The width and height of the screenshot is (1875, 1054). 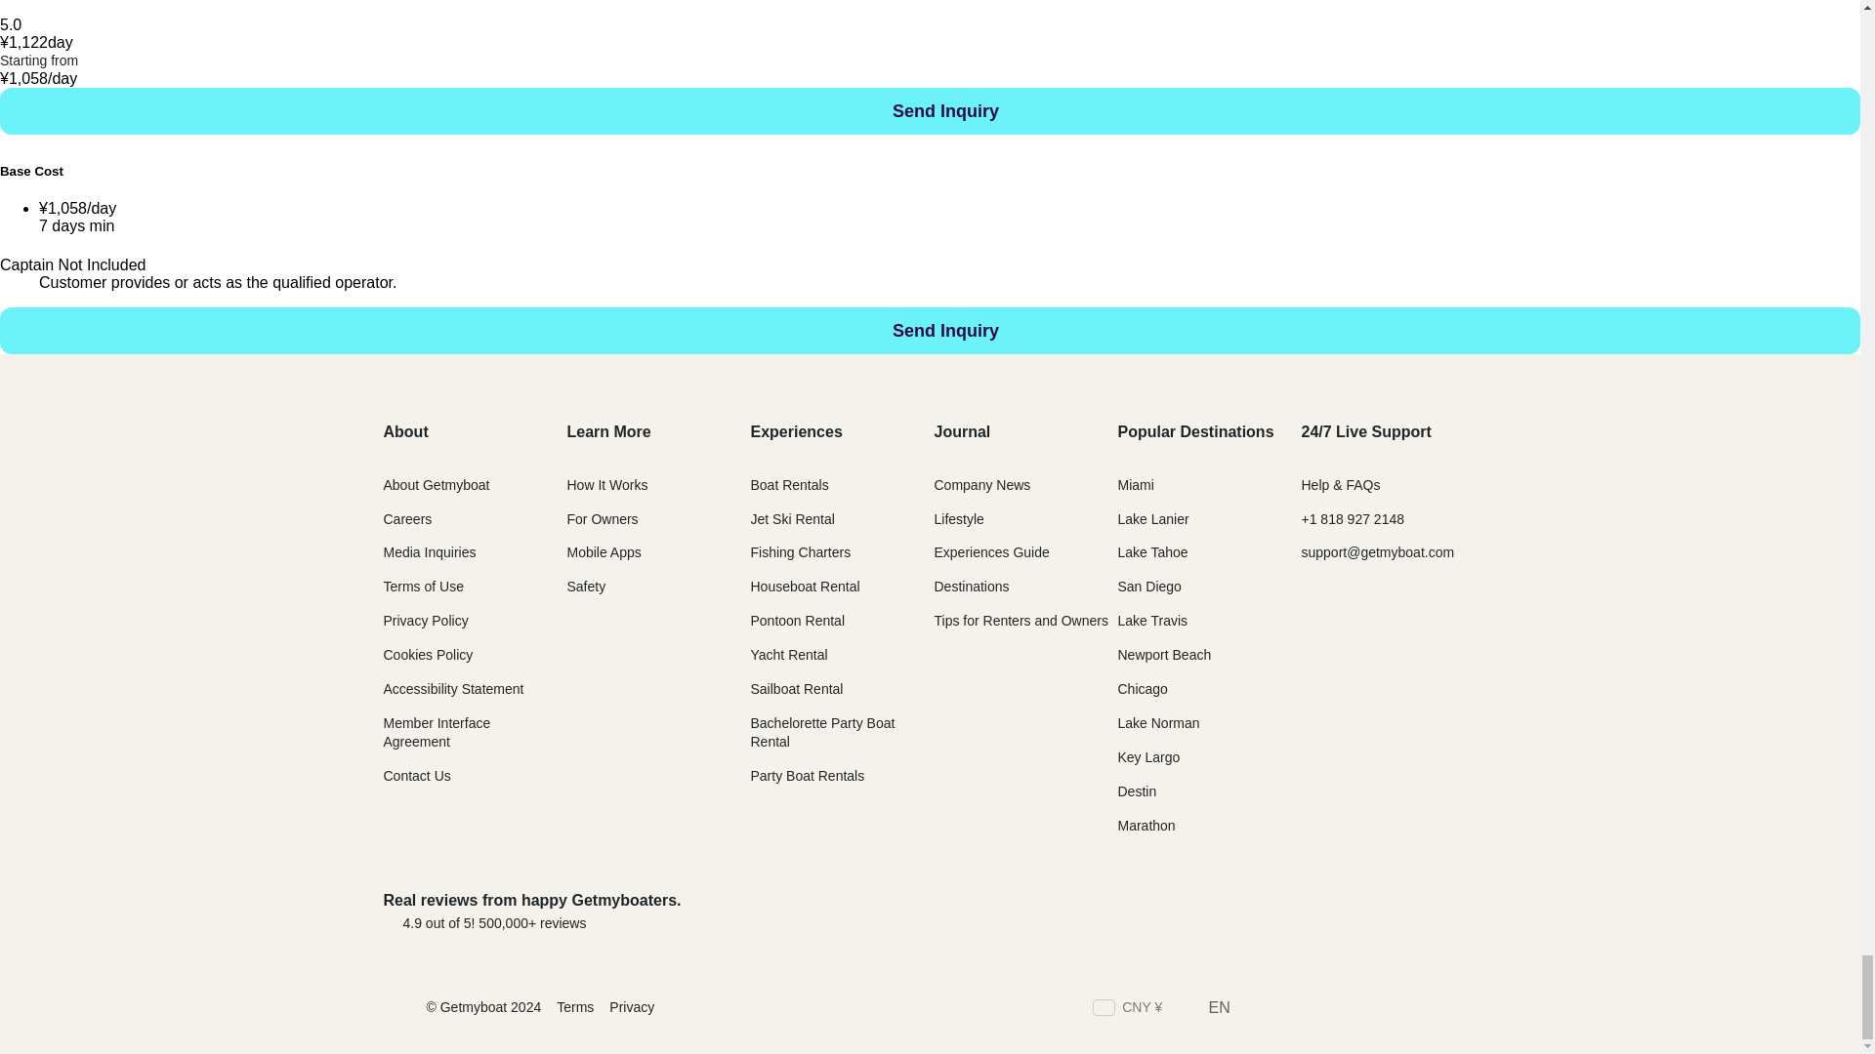 I want to click on Download on the App Store, so click(x=1259, y=910).